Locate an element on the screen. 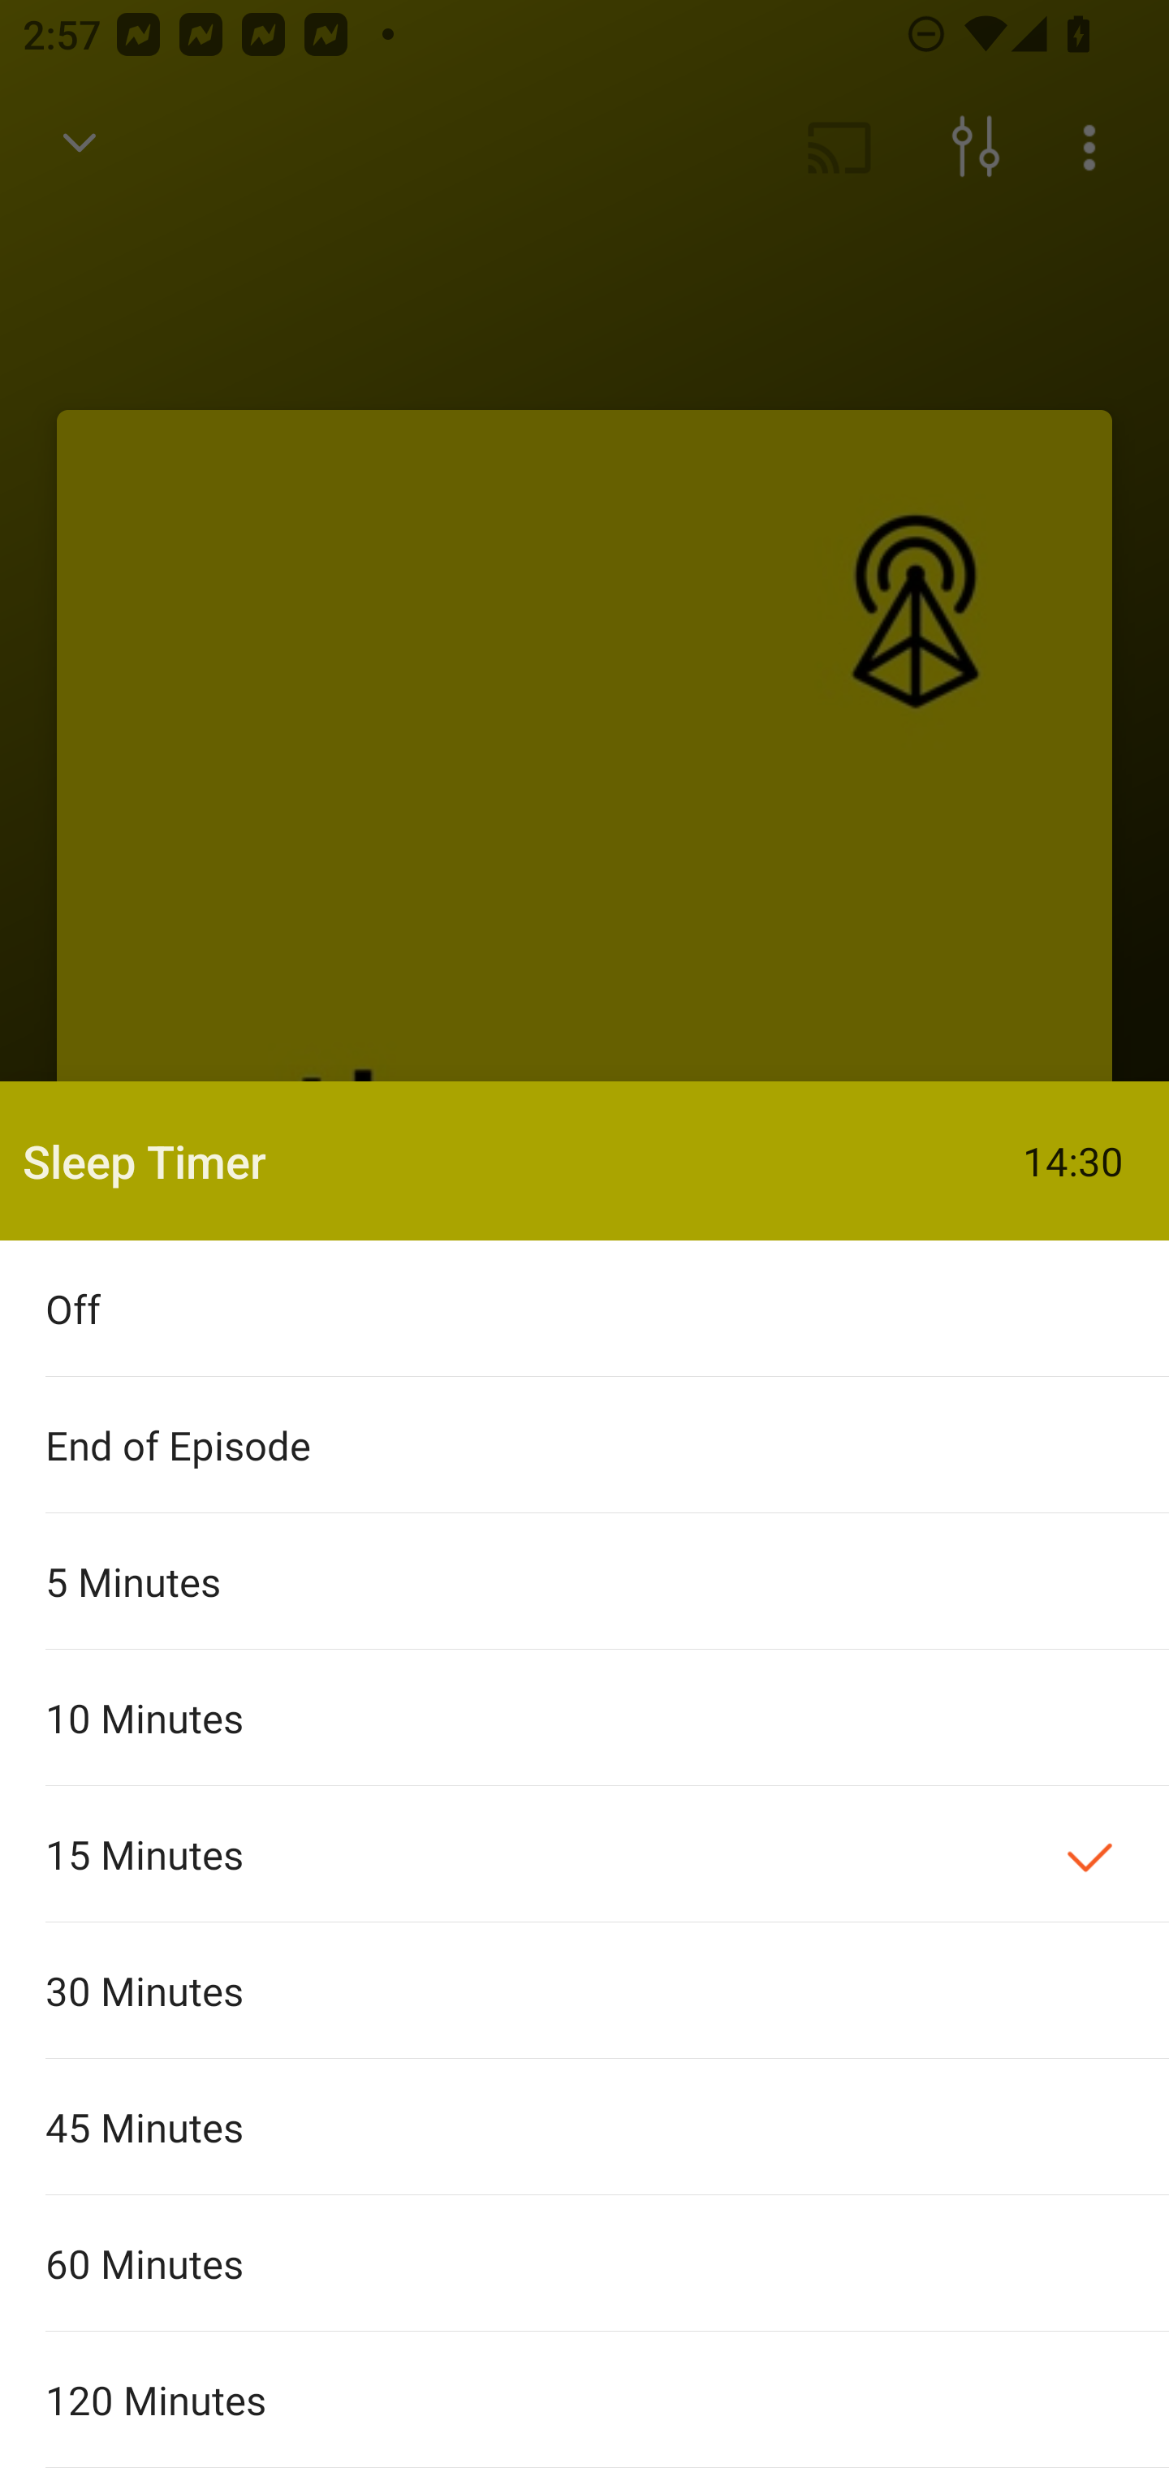 Image resolution: width=1169 pixels, height=2468 pixels. 120 Minutes is located at coordinates (584, 2400).